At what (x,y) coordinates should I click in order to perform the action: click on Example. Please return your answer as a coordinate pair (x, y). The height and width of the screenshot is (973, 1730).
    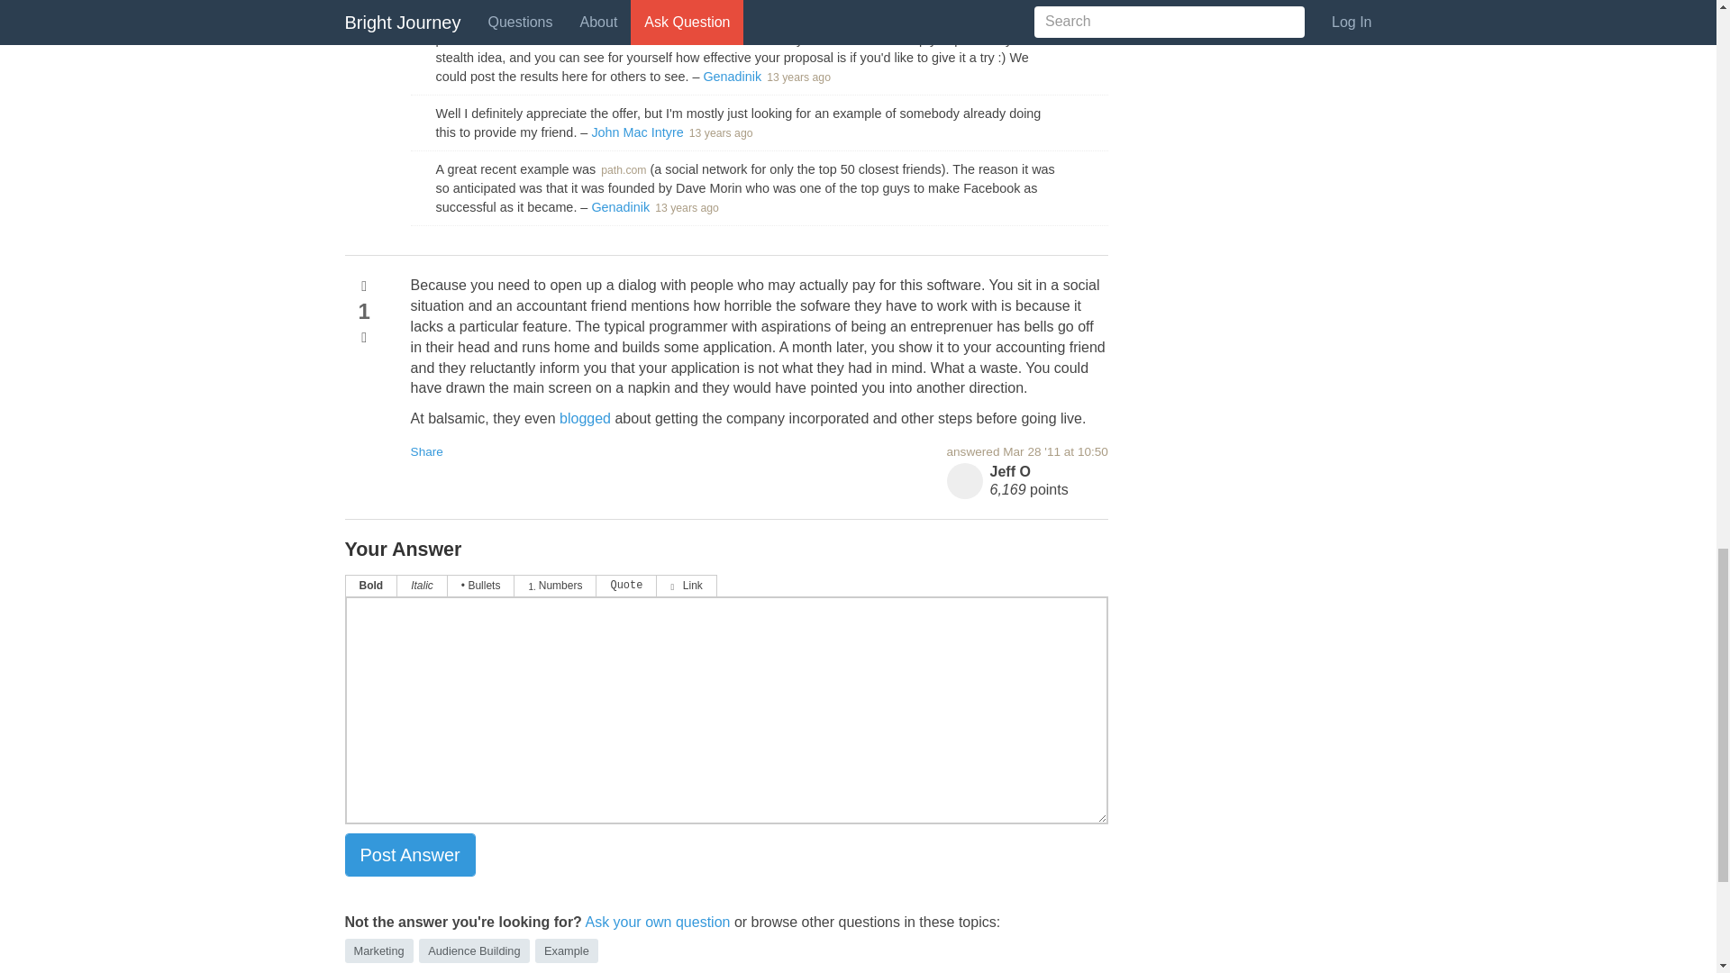
    Looking at the image, I should click on (566, 951).